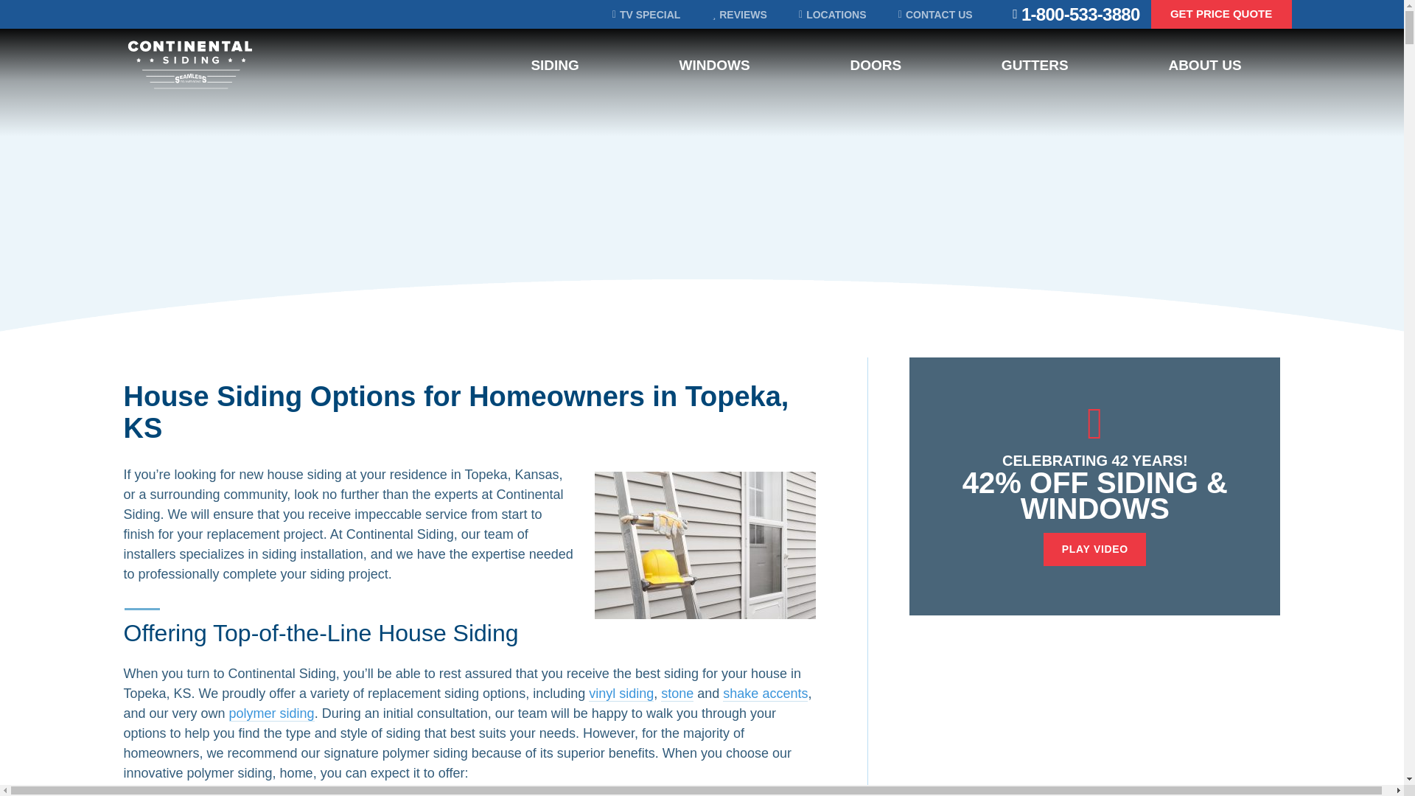 Image resolution: width=1415 pixels, height=796 pixels. What do you see at coordinates (714, 65) in the screenshot?
I see `WINDOWS` at bounding box center [714, 65].